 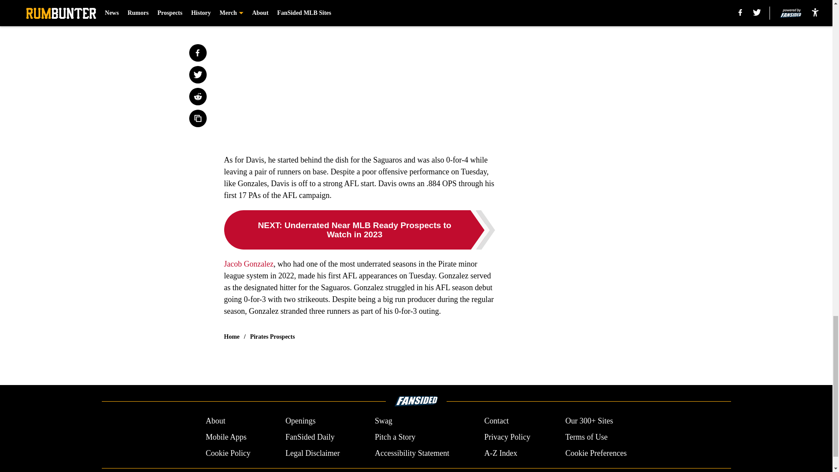 I want to click on Jacob Gonzalez, so click(x=248, y=264).